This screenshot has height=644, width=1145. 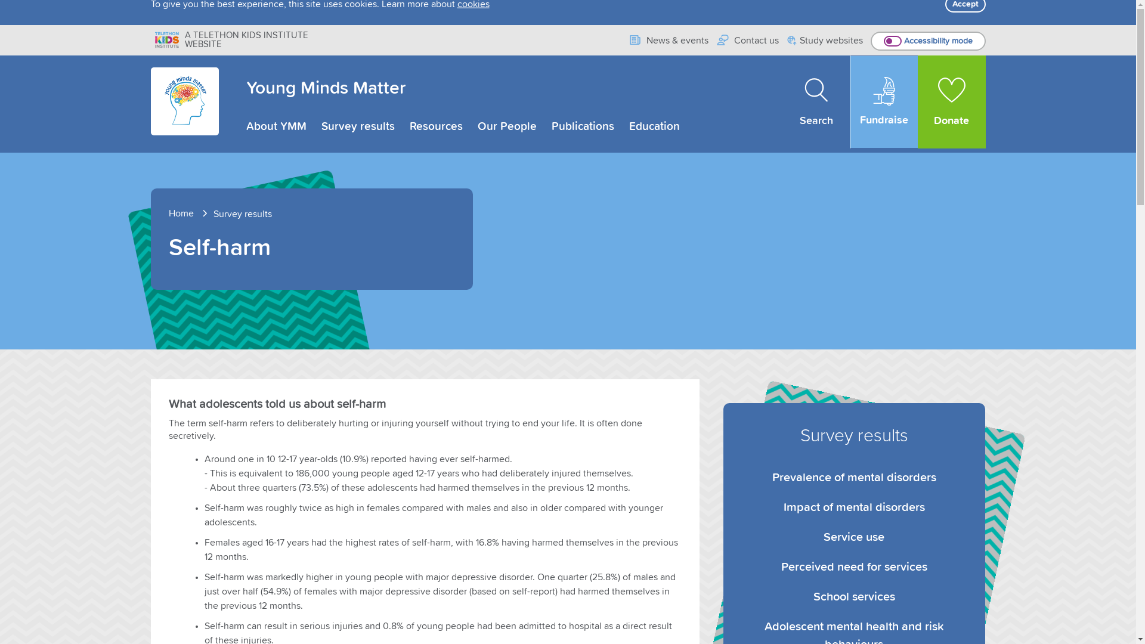 I want to click on Accessibility mode, so click(x=928, y=41).